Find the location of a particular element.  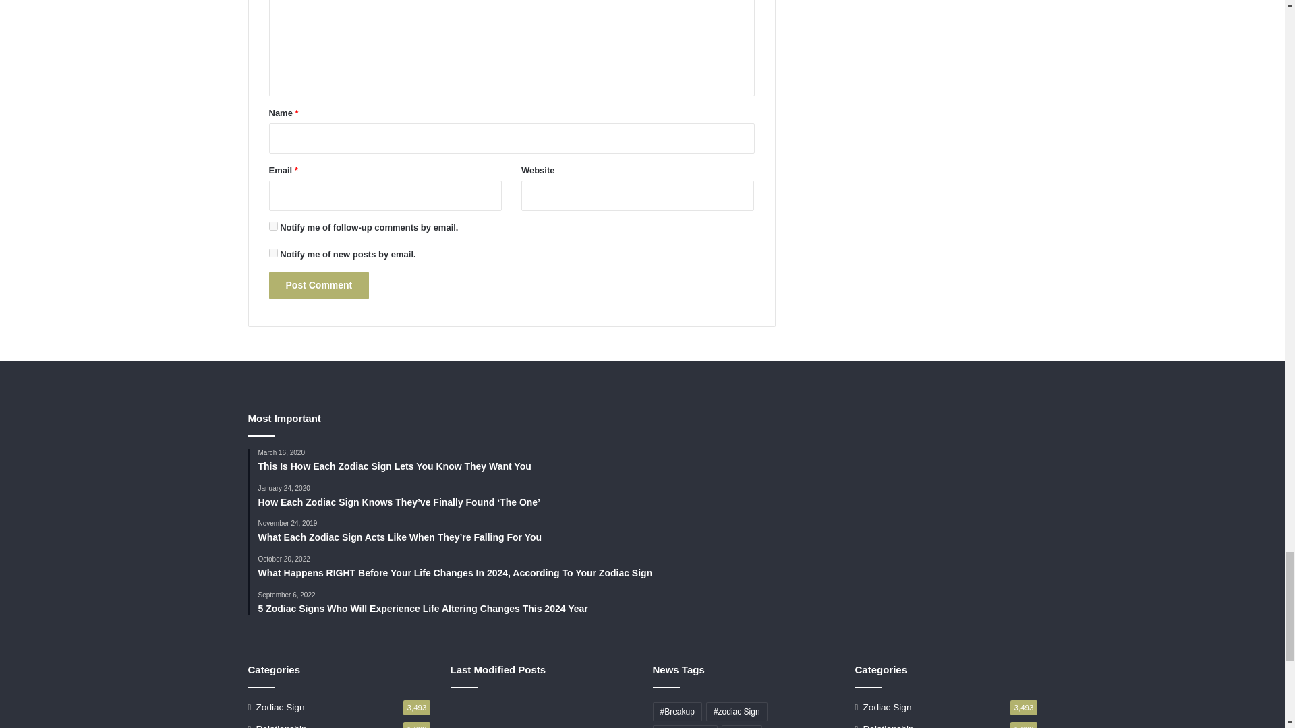

subscribe is located at coordinates (272, 226).